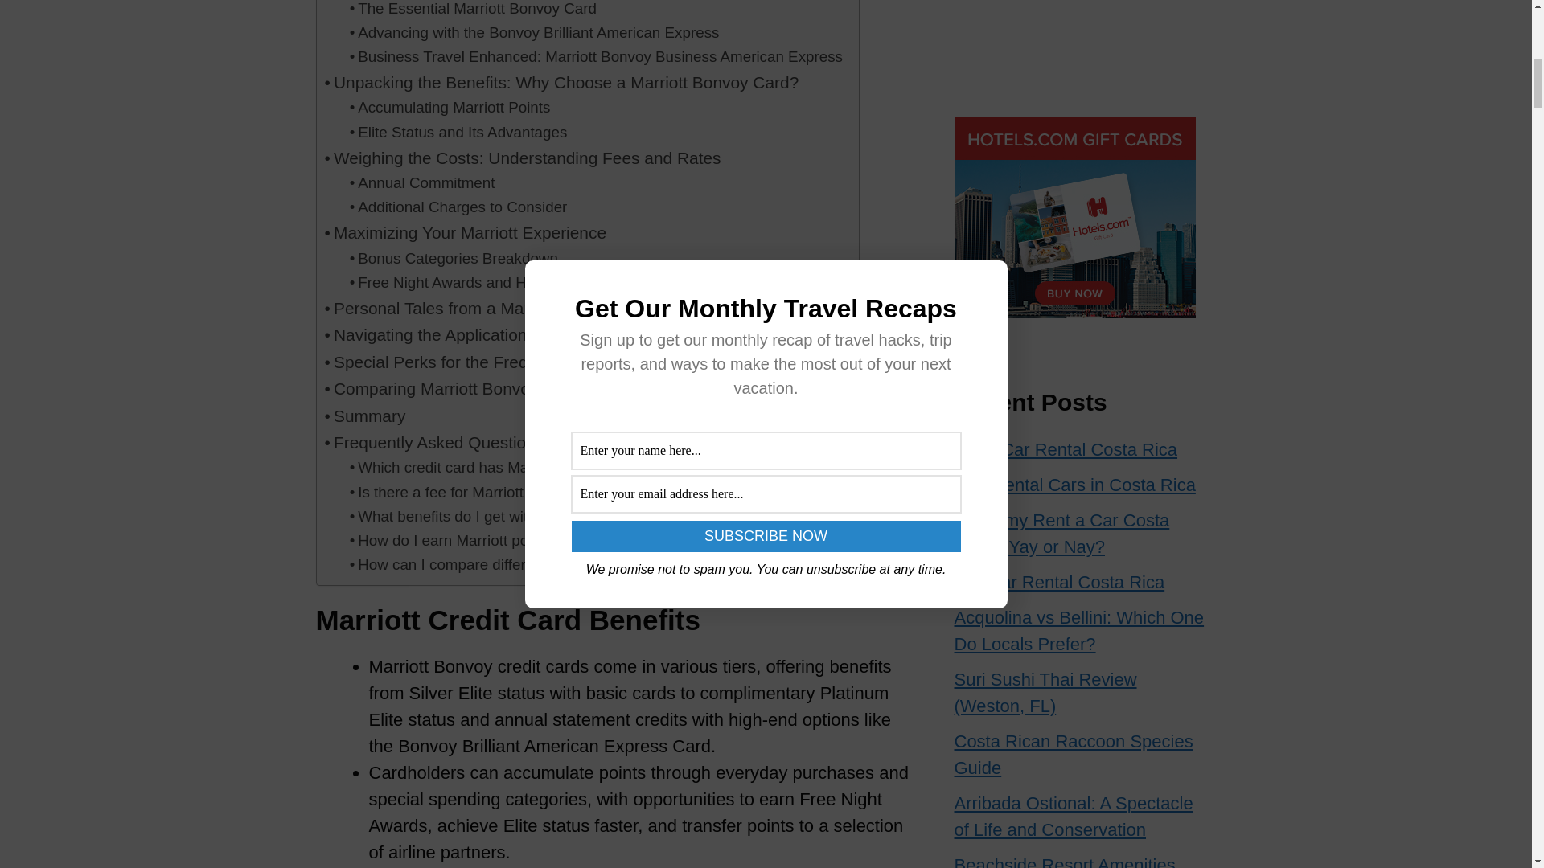  I want to click on Additional Charges to Consider, so click(458, 207).